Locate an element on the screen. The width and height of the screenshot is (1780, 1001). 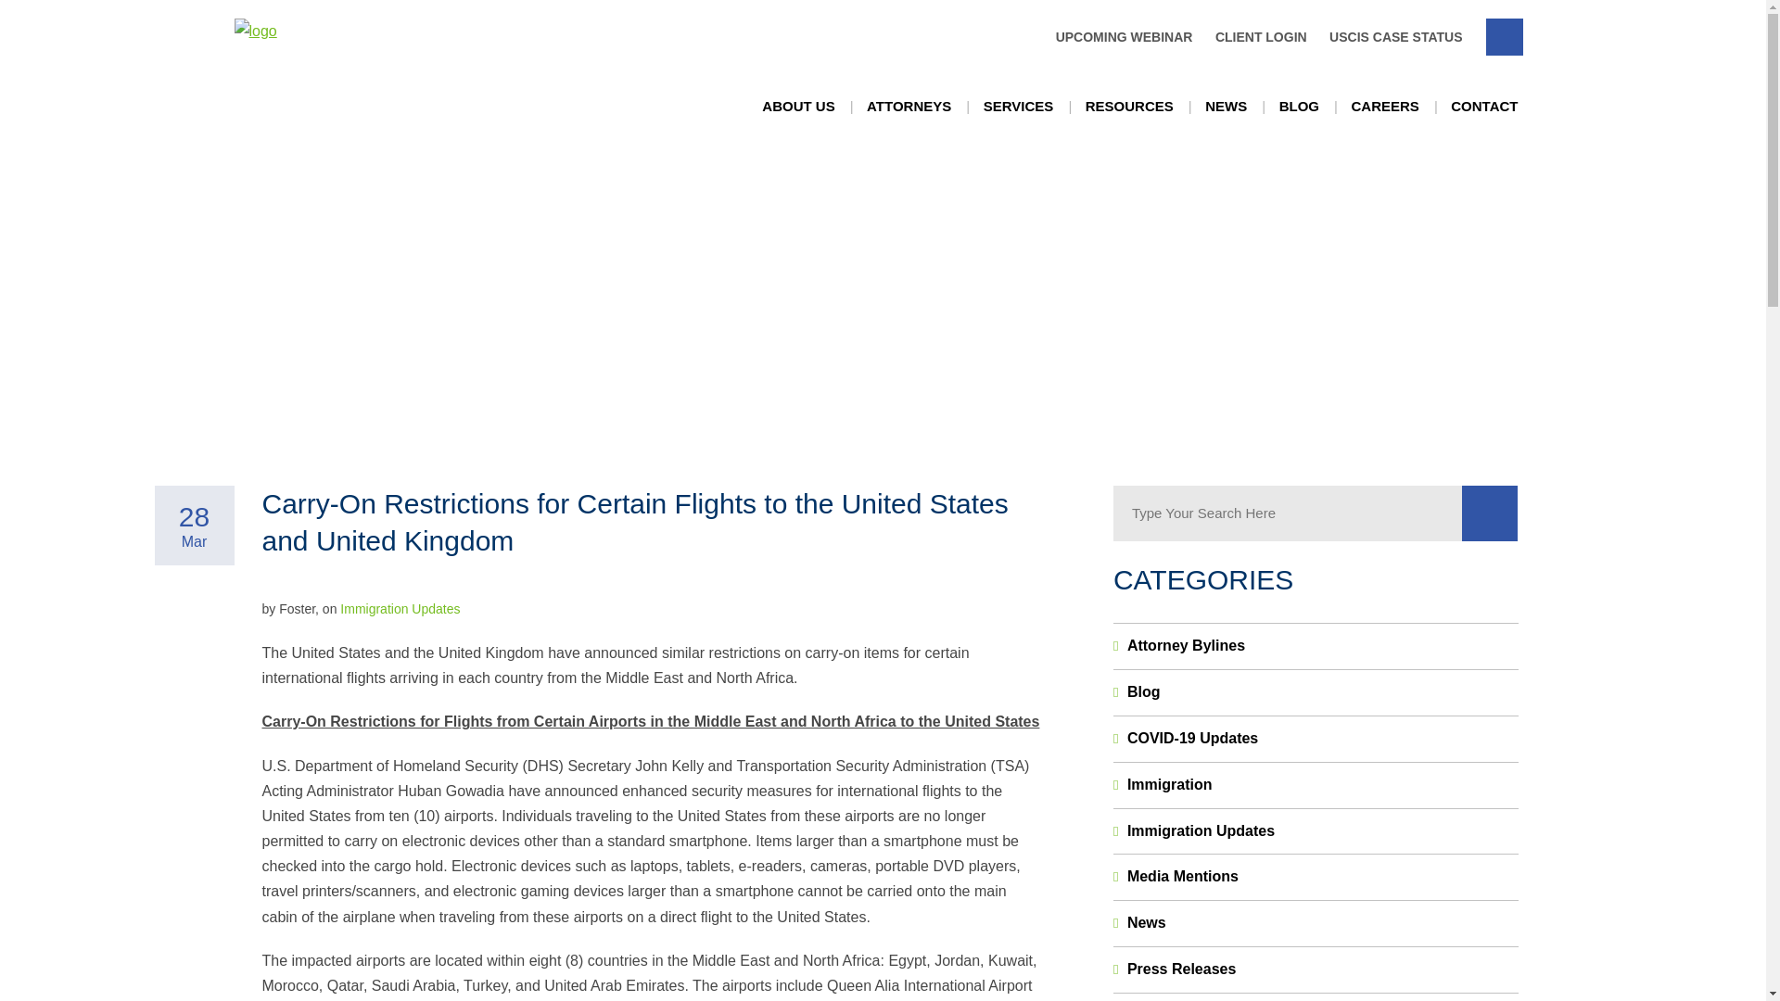
CONTACT is located at coordinates (1483, 107).